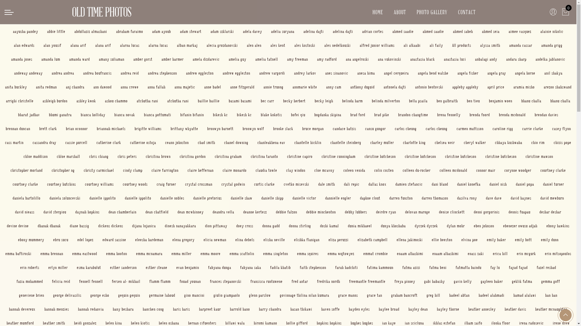 The width and height of the screenshot is (581, 326). What do you see at coordinates (339, 240) in the screenshot?
I see `eliza peruzzi` at bounding box center [339, 240].